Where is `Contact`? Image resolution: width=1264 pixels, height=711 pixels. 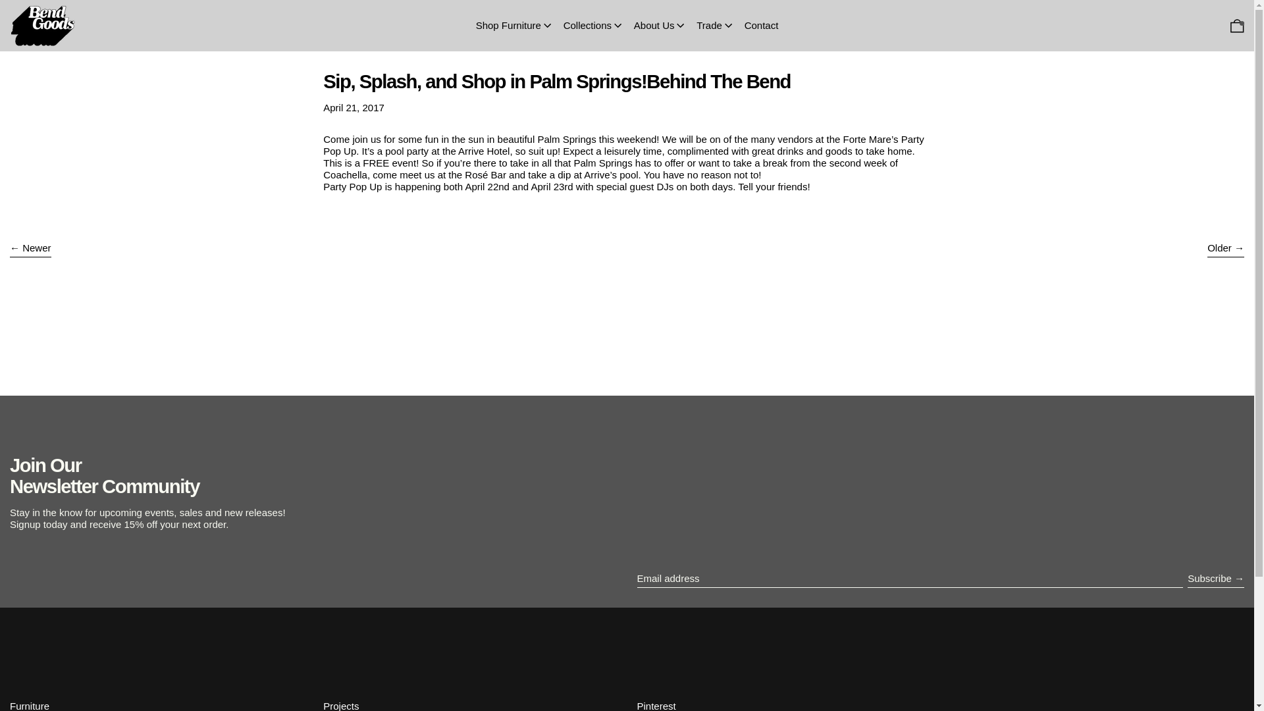 Contact is located at coordinates (761, 25).